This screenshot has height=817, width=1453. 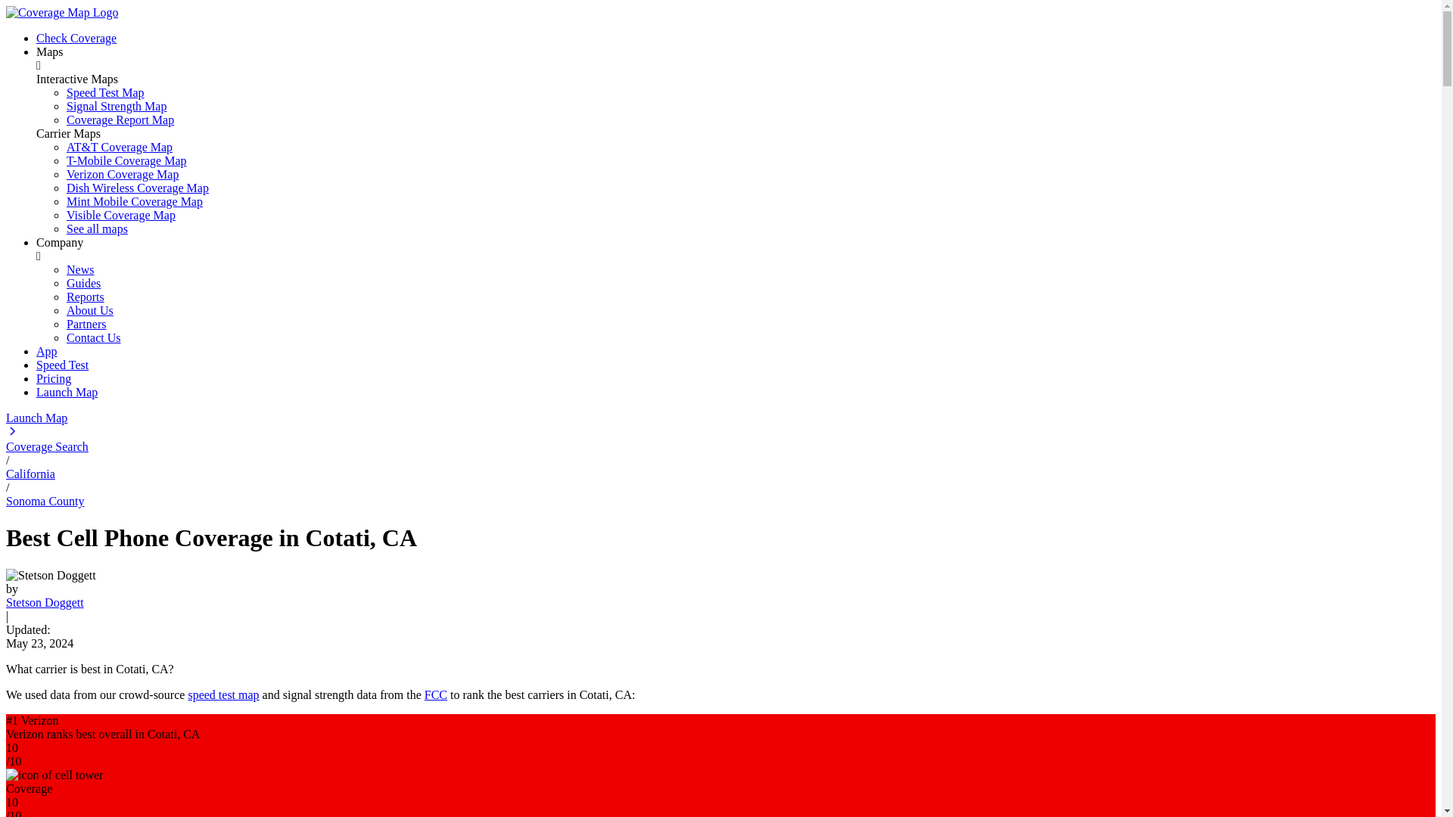 I want to click on Reports, so click(x=86, y=297).